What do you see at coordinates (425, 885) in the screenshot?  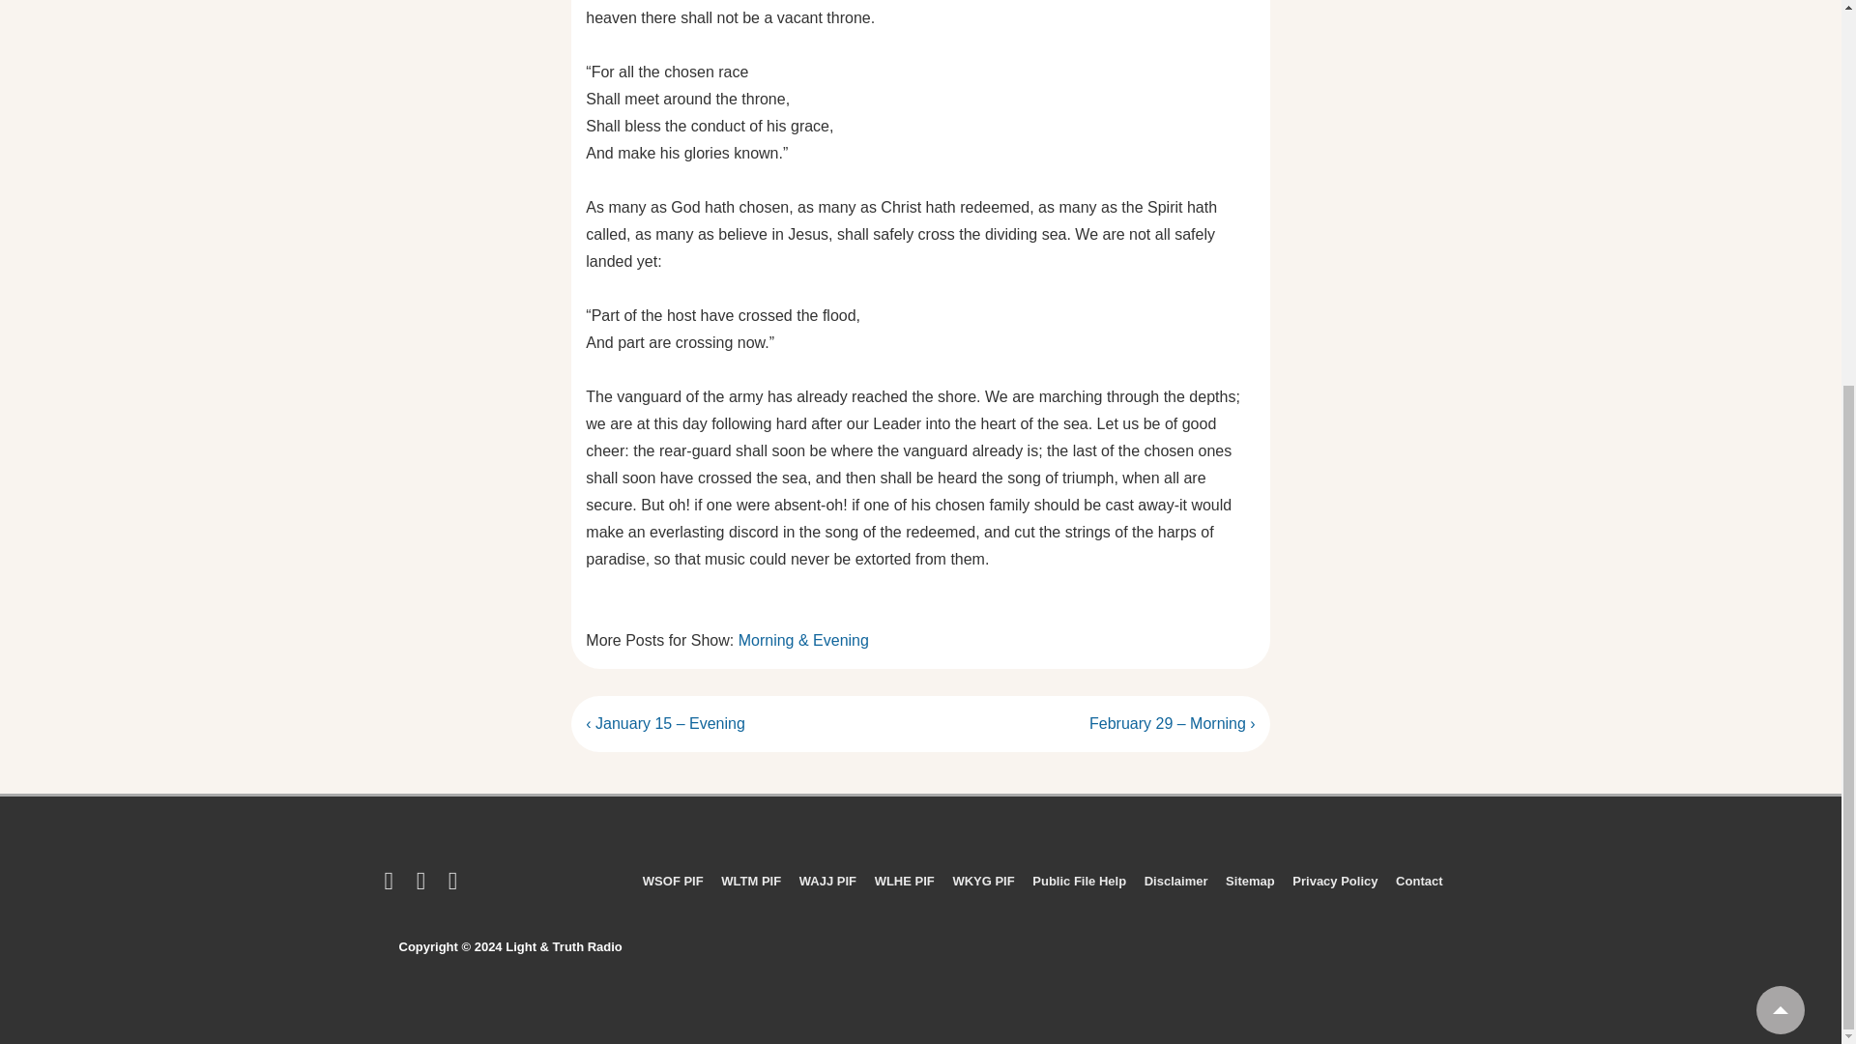 I see `yelp` at bounding box center [425, 885].